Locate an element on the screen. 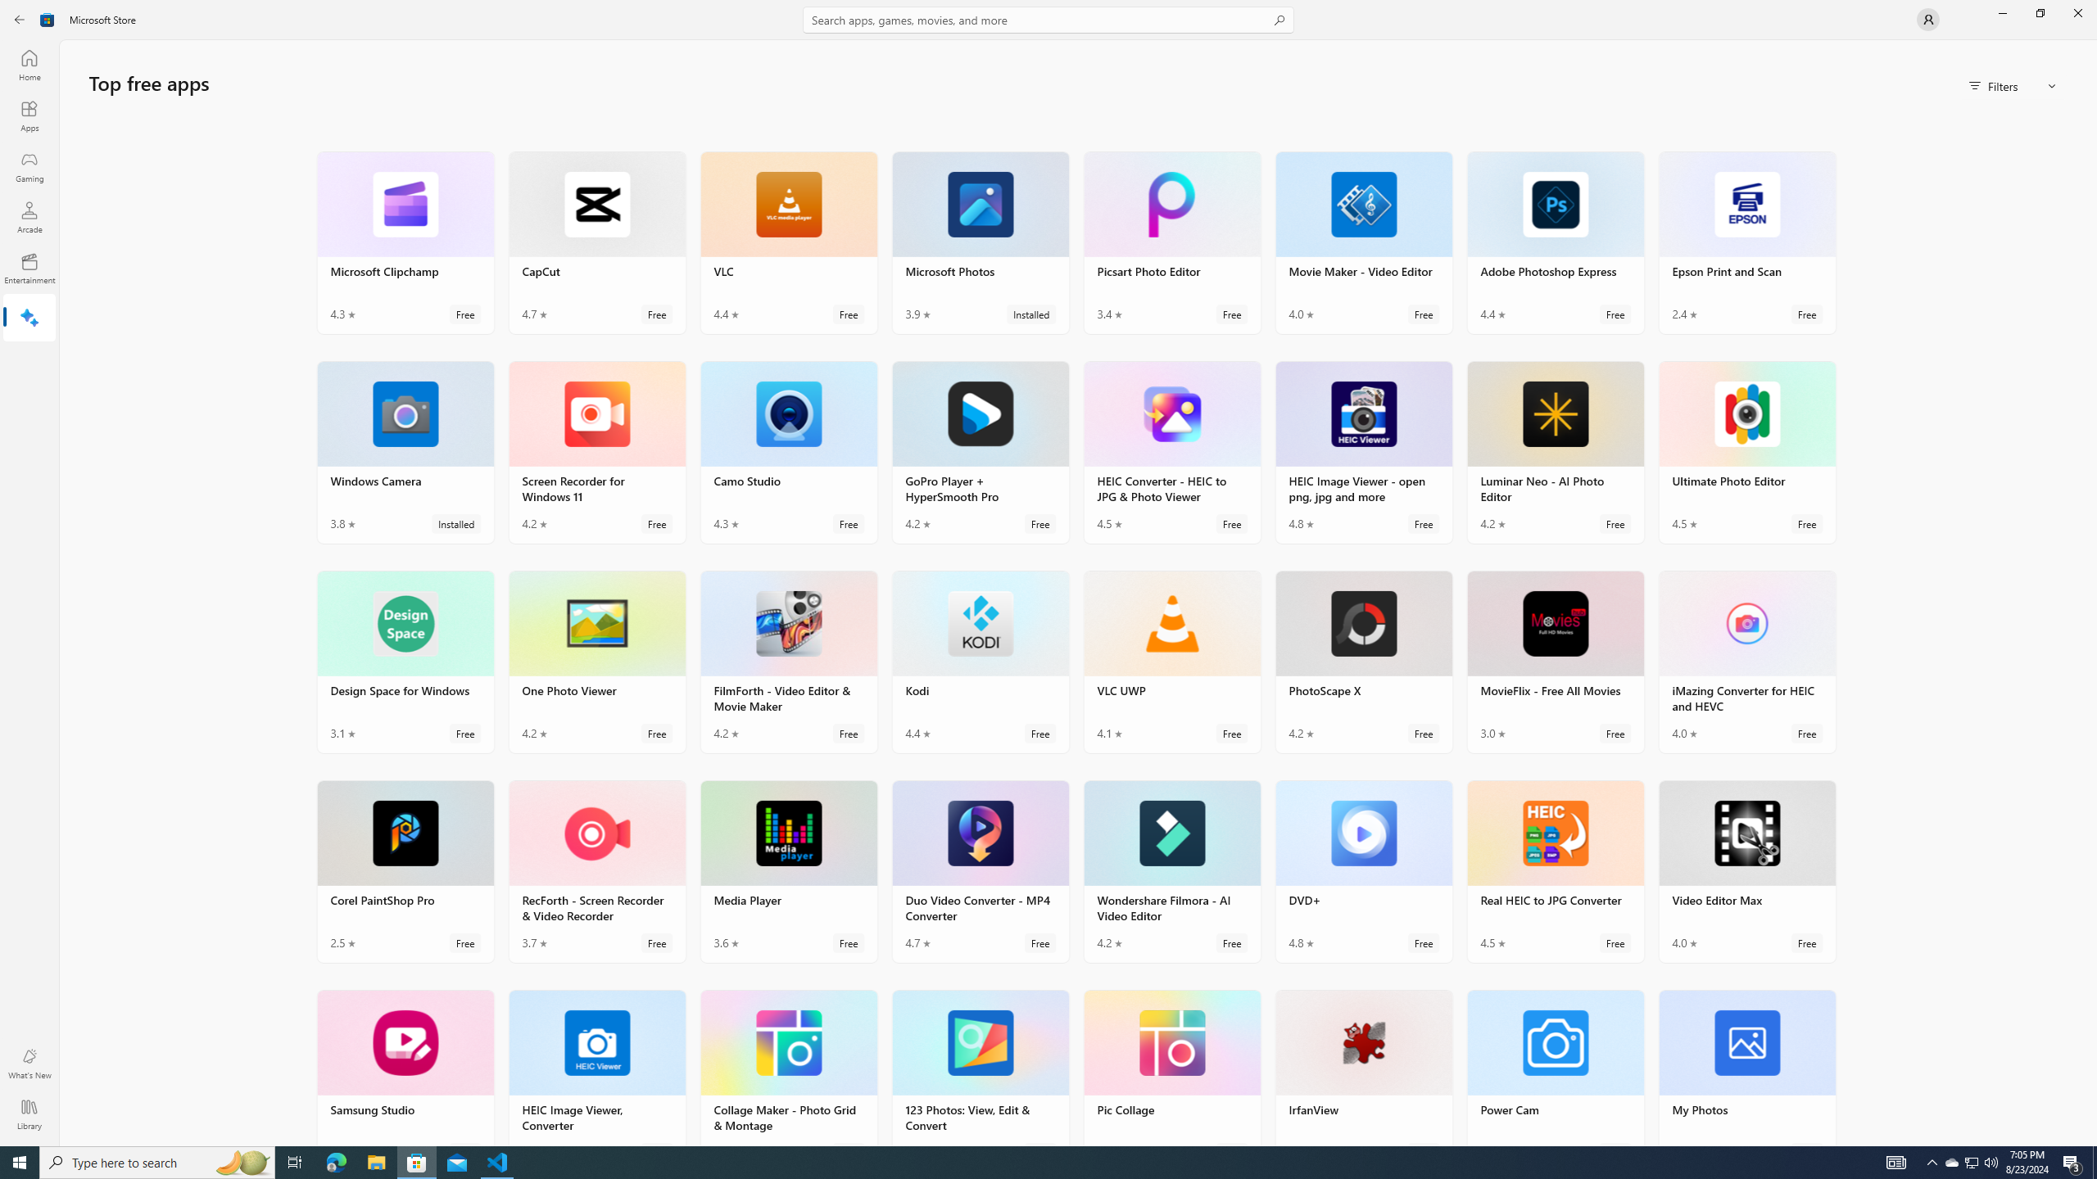 Image resolution: width=2097 pixels, height=1179 pixels. VLC UWP. Average rating of 4.1 out of five stars. Free   is located at coordinates (1171, 662).